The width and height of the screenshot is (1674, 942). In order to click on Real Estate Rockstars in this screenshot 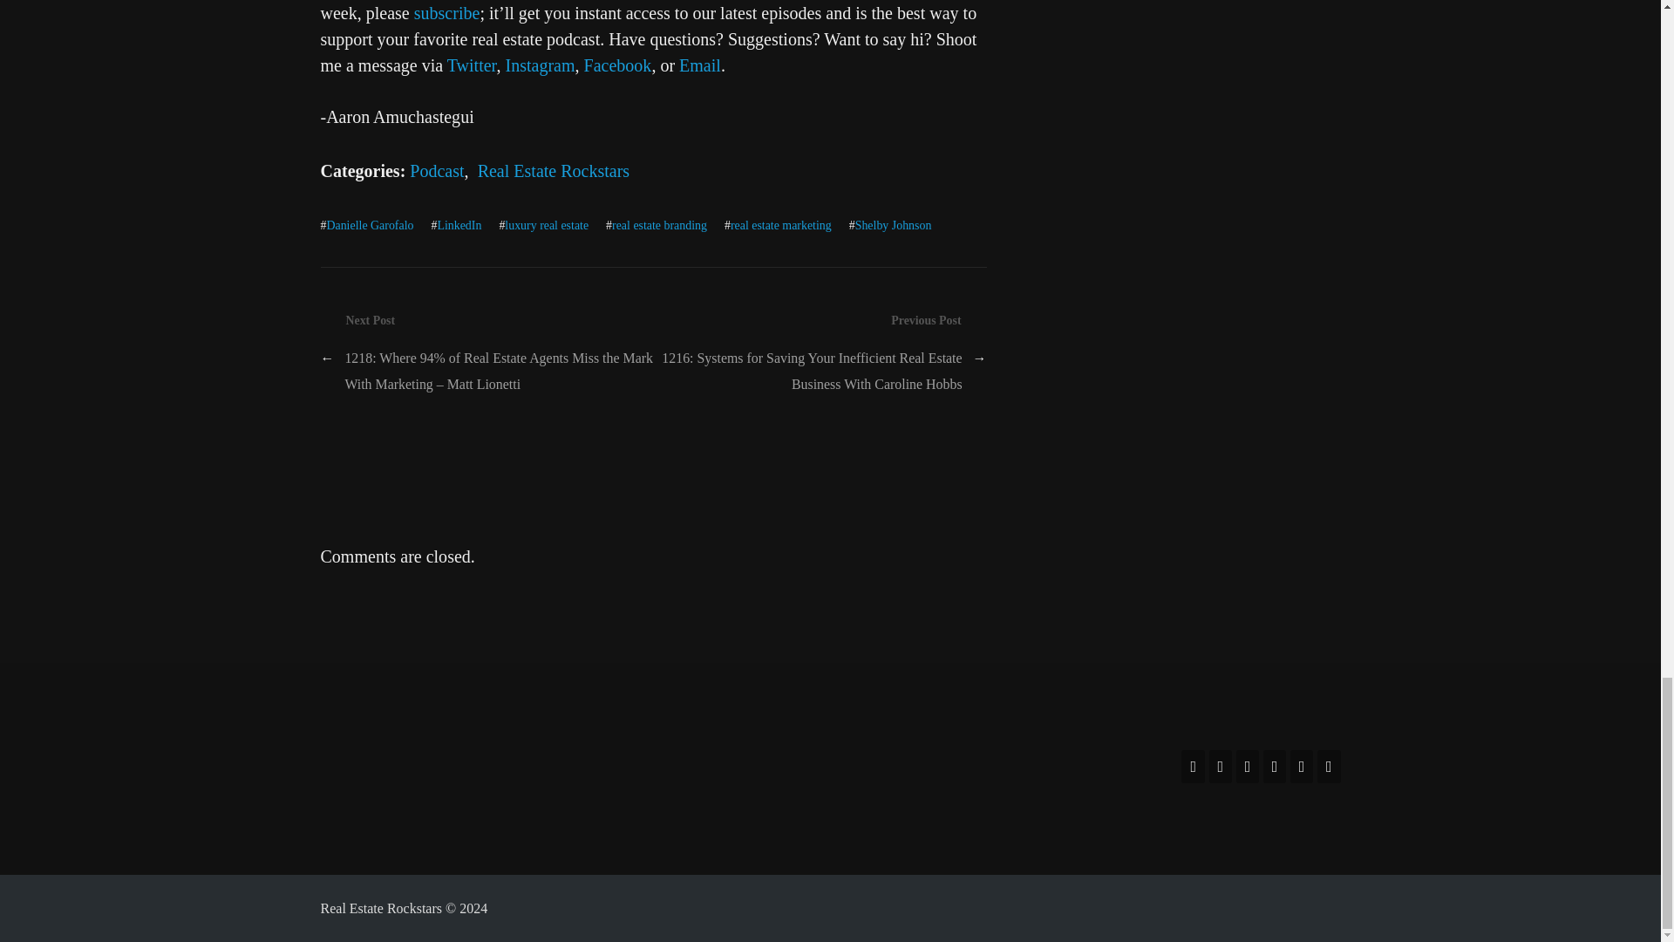, I will do `click(554, 171)`.